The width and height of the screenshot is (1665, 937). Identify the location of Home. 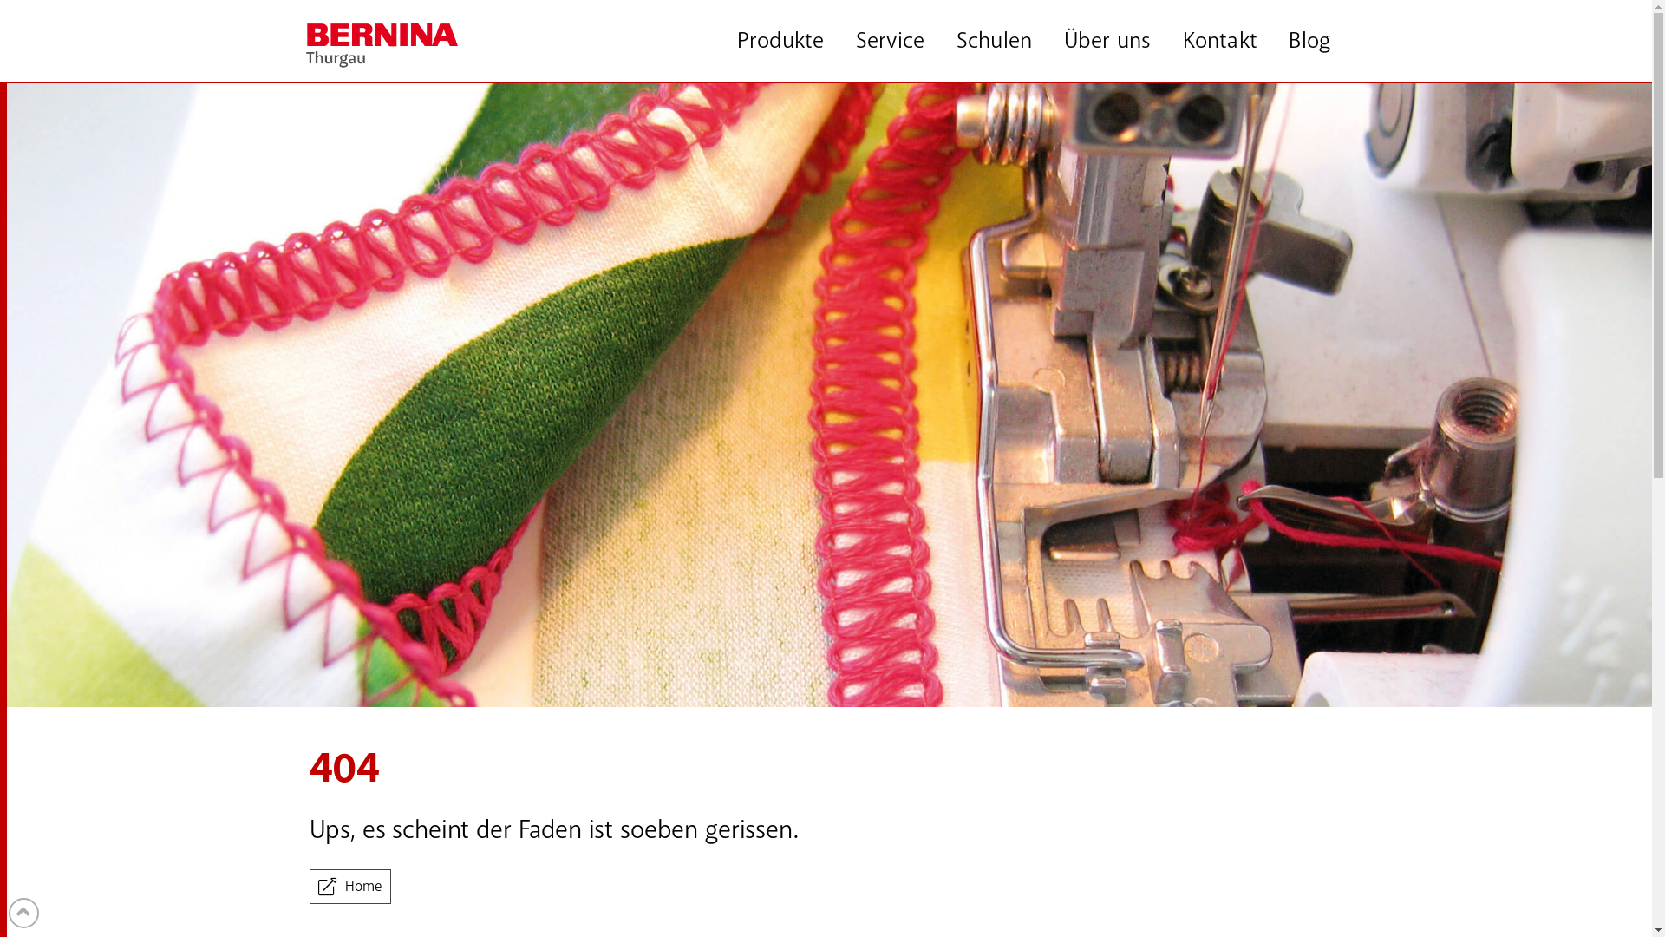
(349, 887).